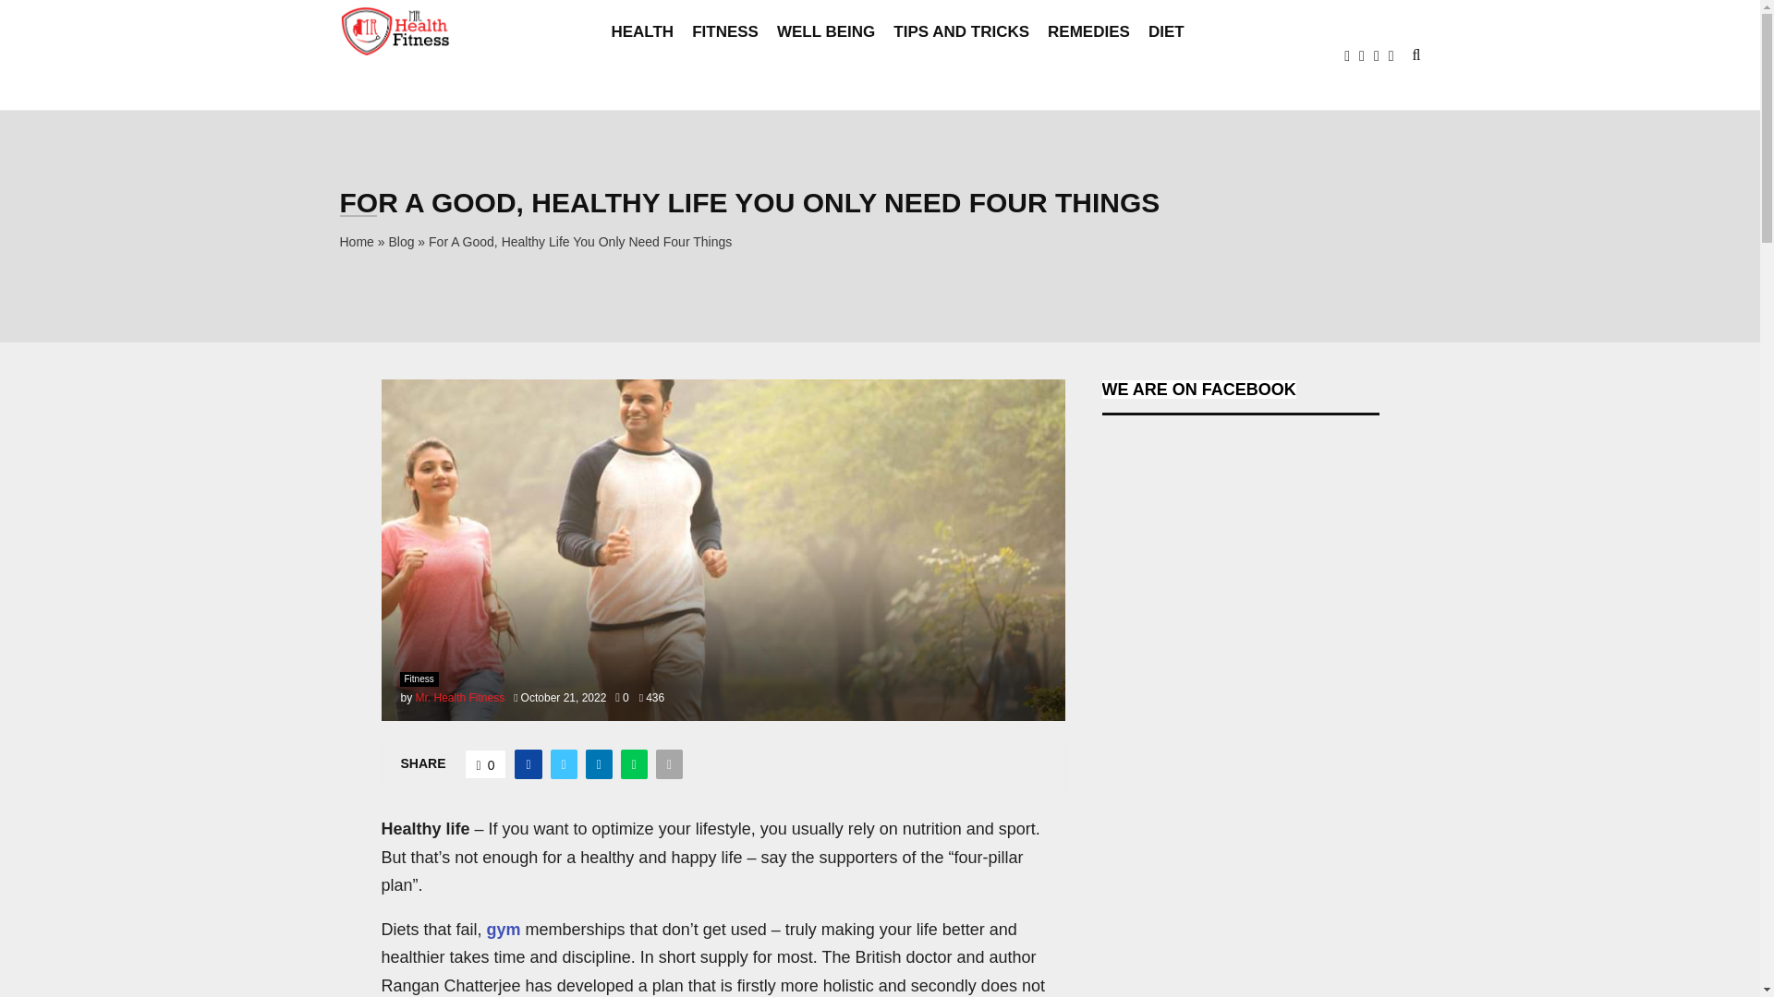 Image resolution: width=1774 pixels, height=997 pixels. I want to click on TIPS AND TRICKS, so click(961, 55).